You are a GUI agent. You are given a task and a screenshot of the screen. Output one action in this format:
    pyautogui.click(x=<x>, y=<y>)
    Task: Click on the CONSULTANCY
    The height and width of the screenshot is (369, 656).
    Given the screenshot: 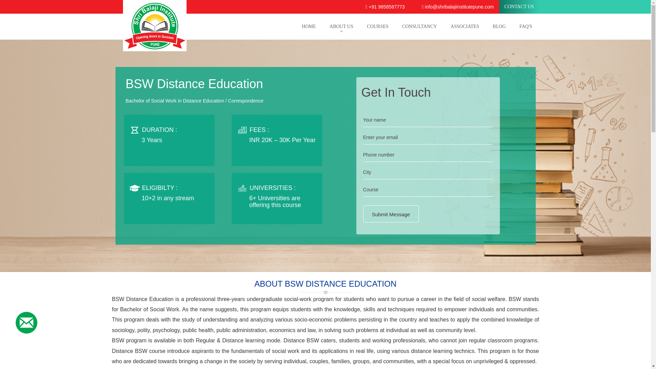 What is the action you would take?
    pyautogui.click(x=420, y=26)
    